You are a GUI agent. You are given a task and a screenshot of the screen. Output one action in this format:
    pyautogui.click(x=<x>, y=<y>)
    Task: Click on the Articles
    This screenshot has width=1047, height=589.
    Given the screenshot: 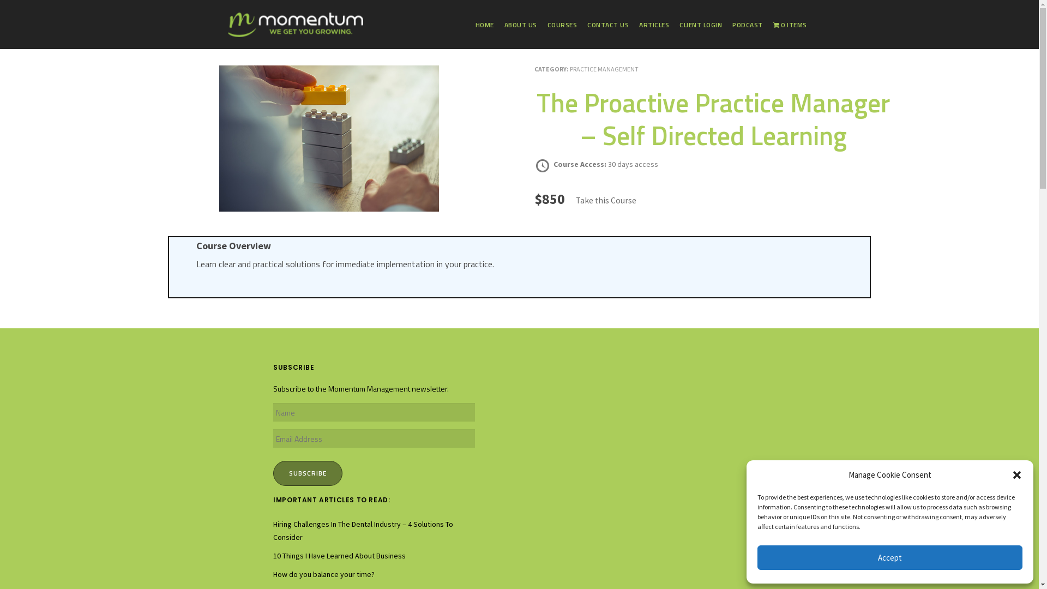 What is the action you would take?
    pyautogui.click(x=38, y=462)
    